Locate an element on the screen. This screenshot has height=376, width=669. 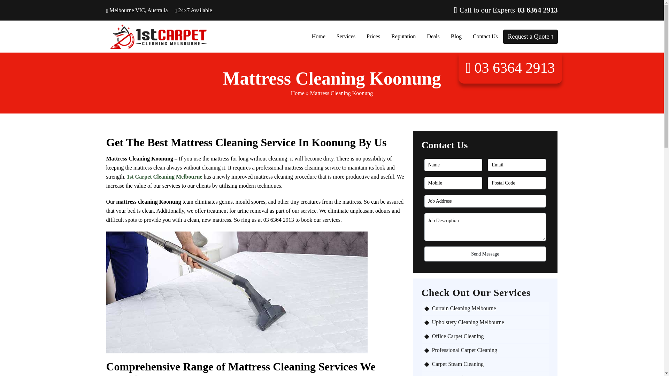
Home is located at coordinates (318, 36).